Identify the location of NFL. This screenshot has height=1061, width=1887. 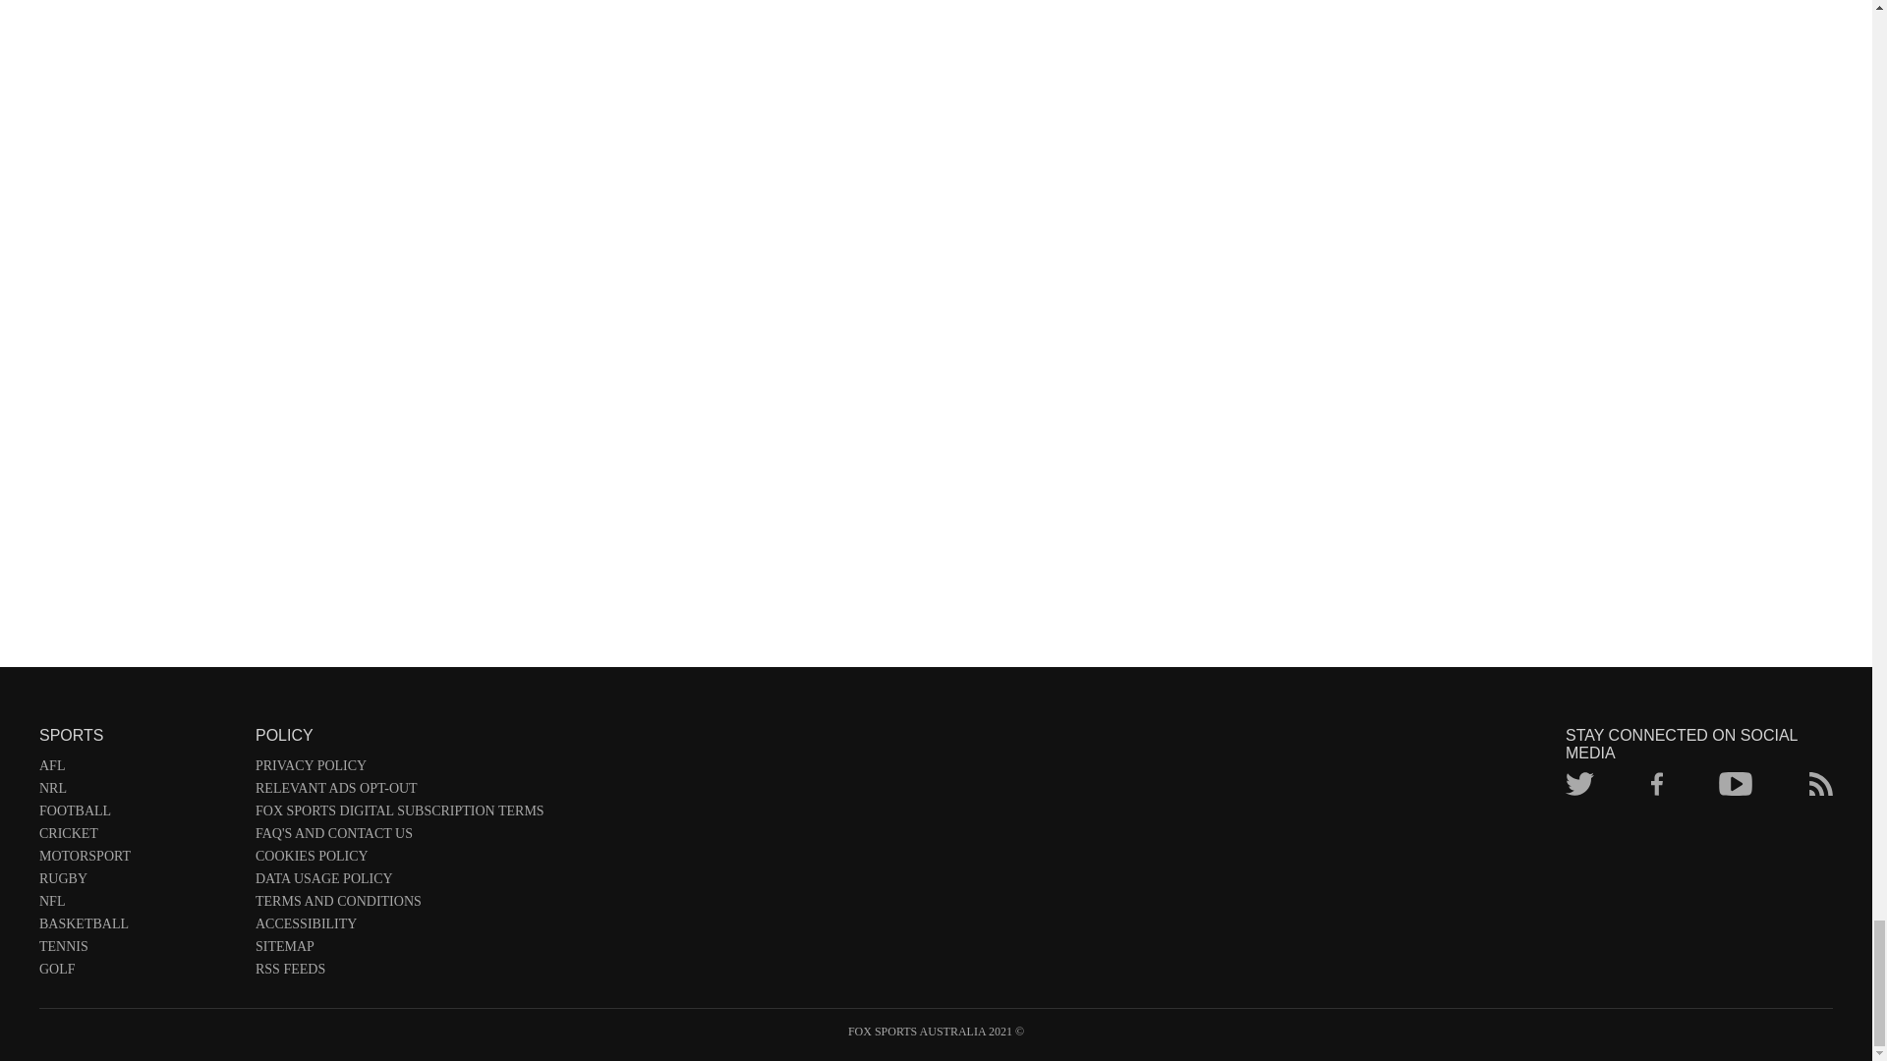
(138, 906).